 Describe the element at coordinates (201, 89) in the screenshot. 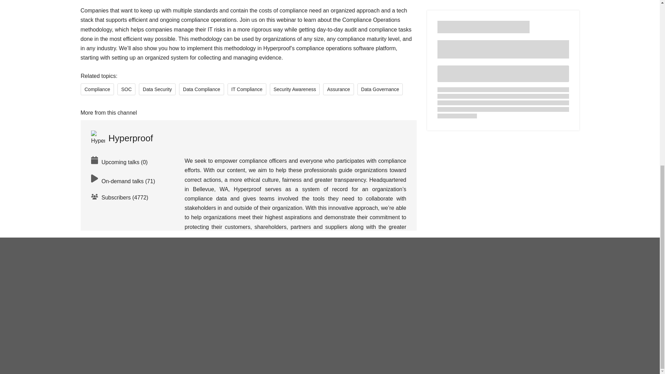

I see `Data Compliance` at that location.